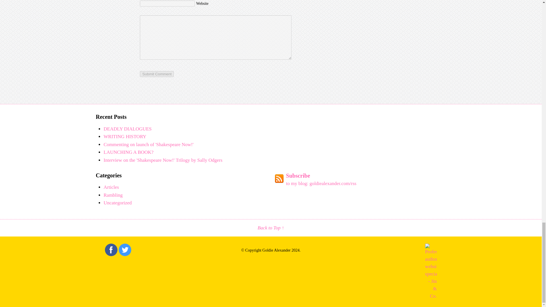 This screenshot has width=546, height=307. I want to click on Look LAUNCHING A BOOK?, so click(129, 152).